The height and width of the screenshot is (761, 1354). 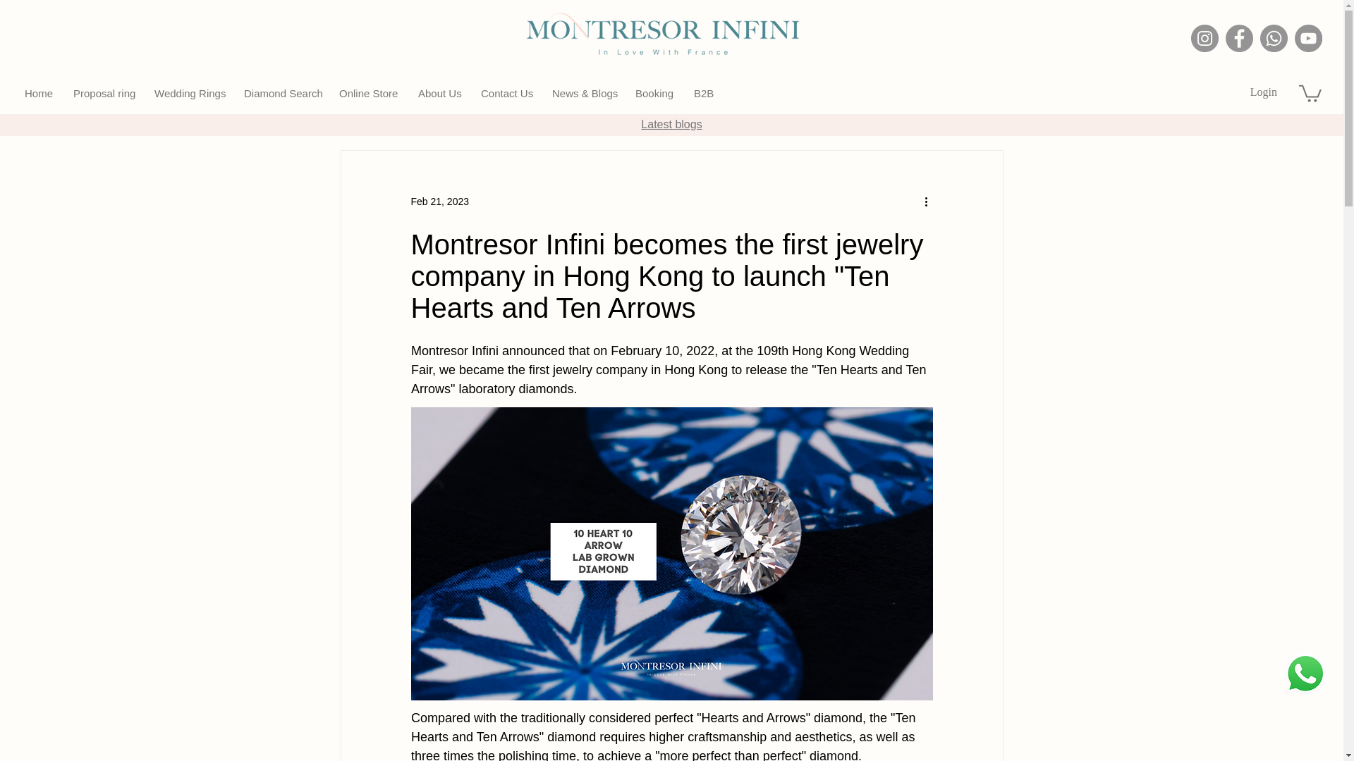 I want to click on Proposal ring, so click(x=103, y=94).